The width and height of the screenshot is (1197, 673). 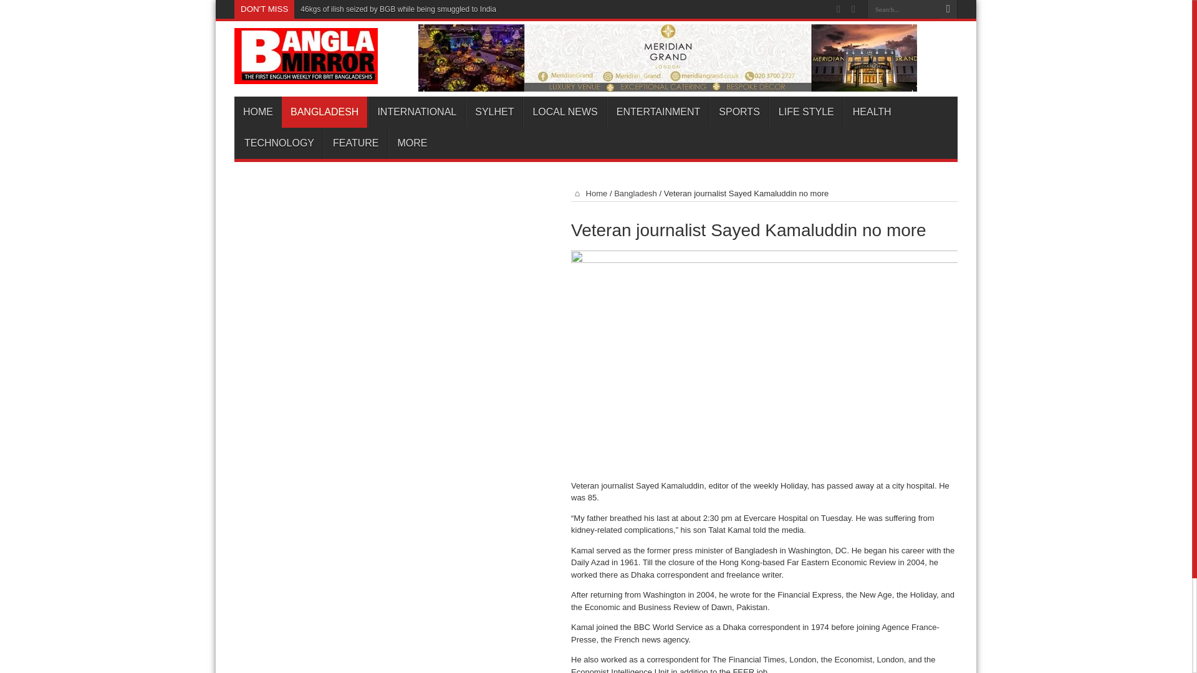 What do you see at coordinates (948, 9) in the screenshot?
I see `Search` at bounding box center [948, 9].